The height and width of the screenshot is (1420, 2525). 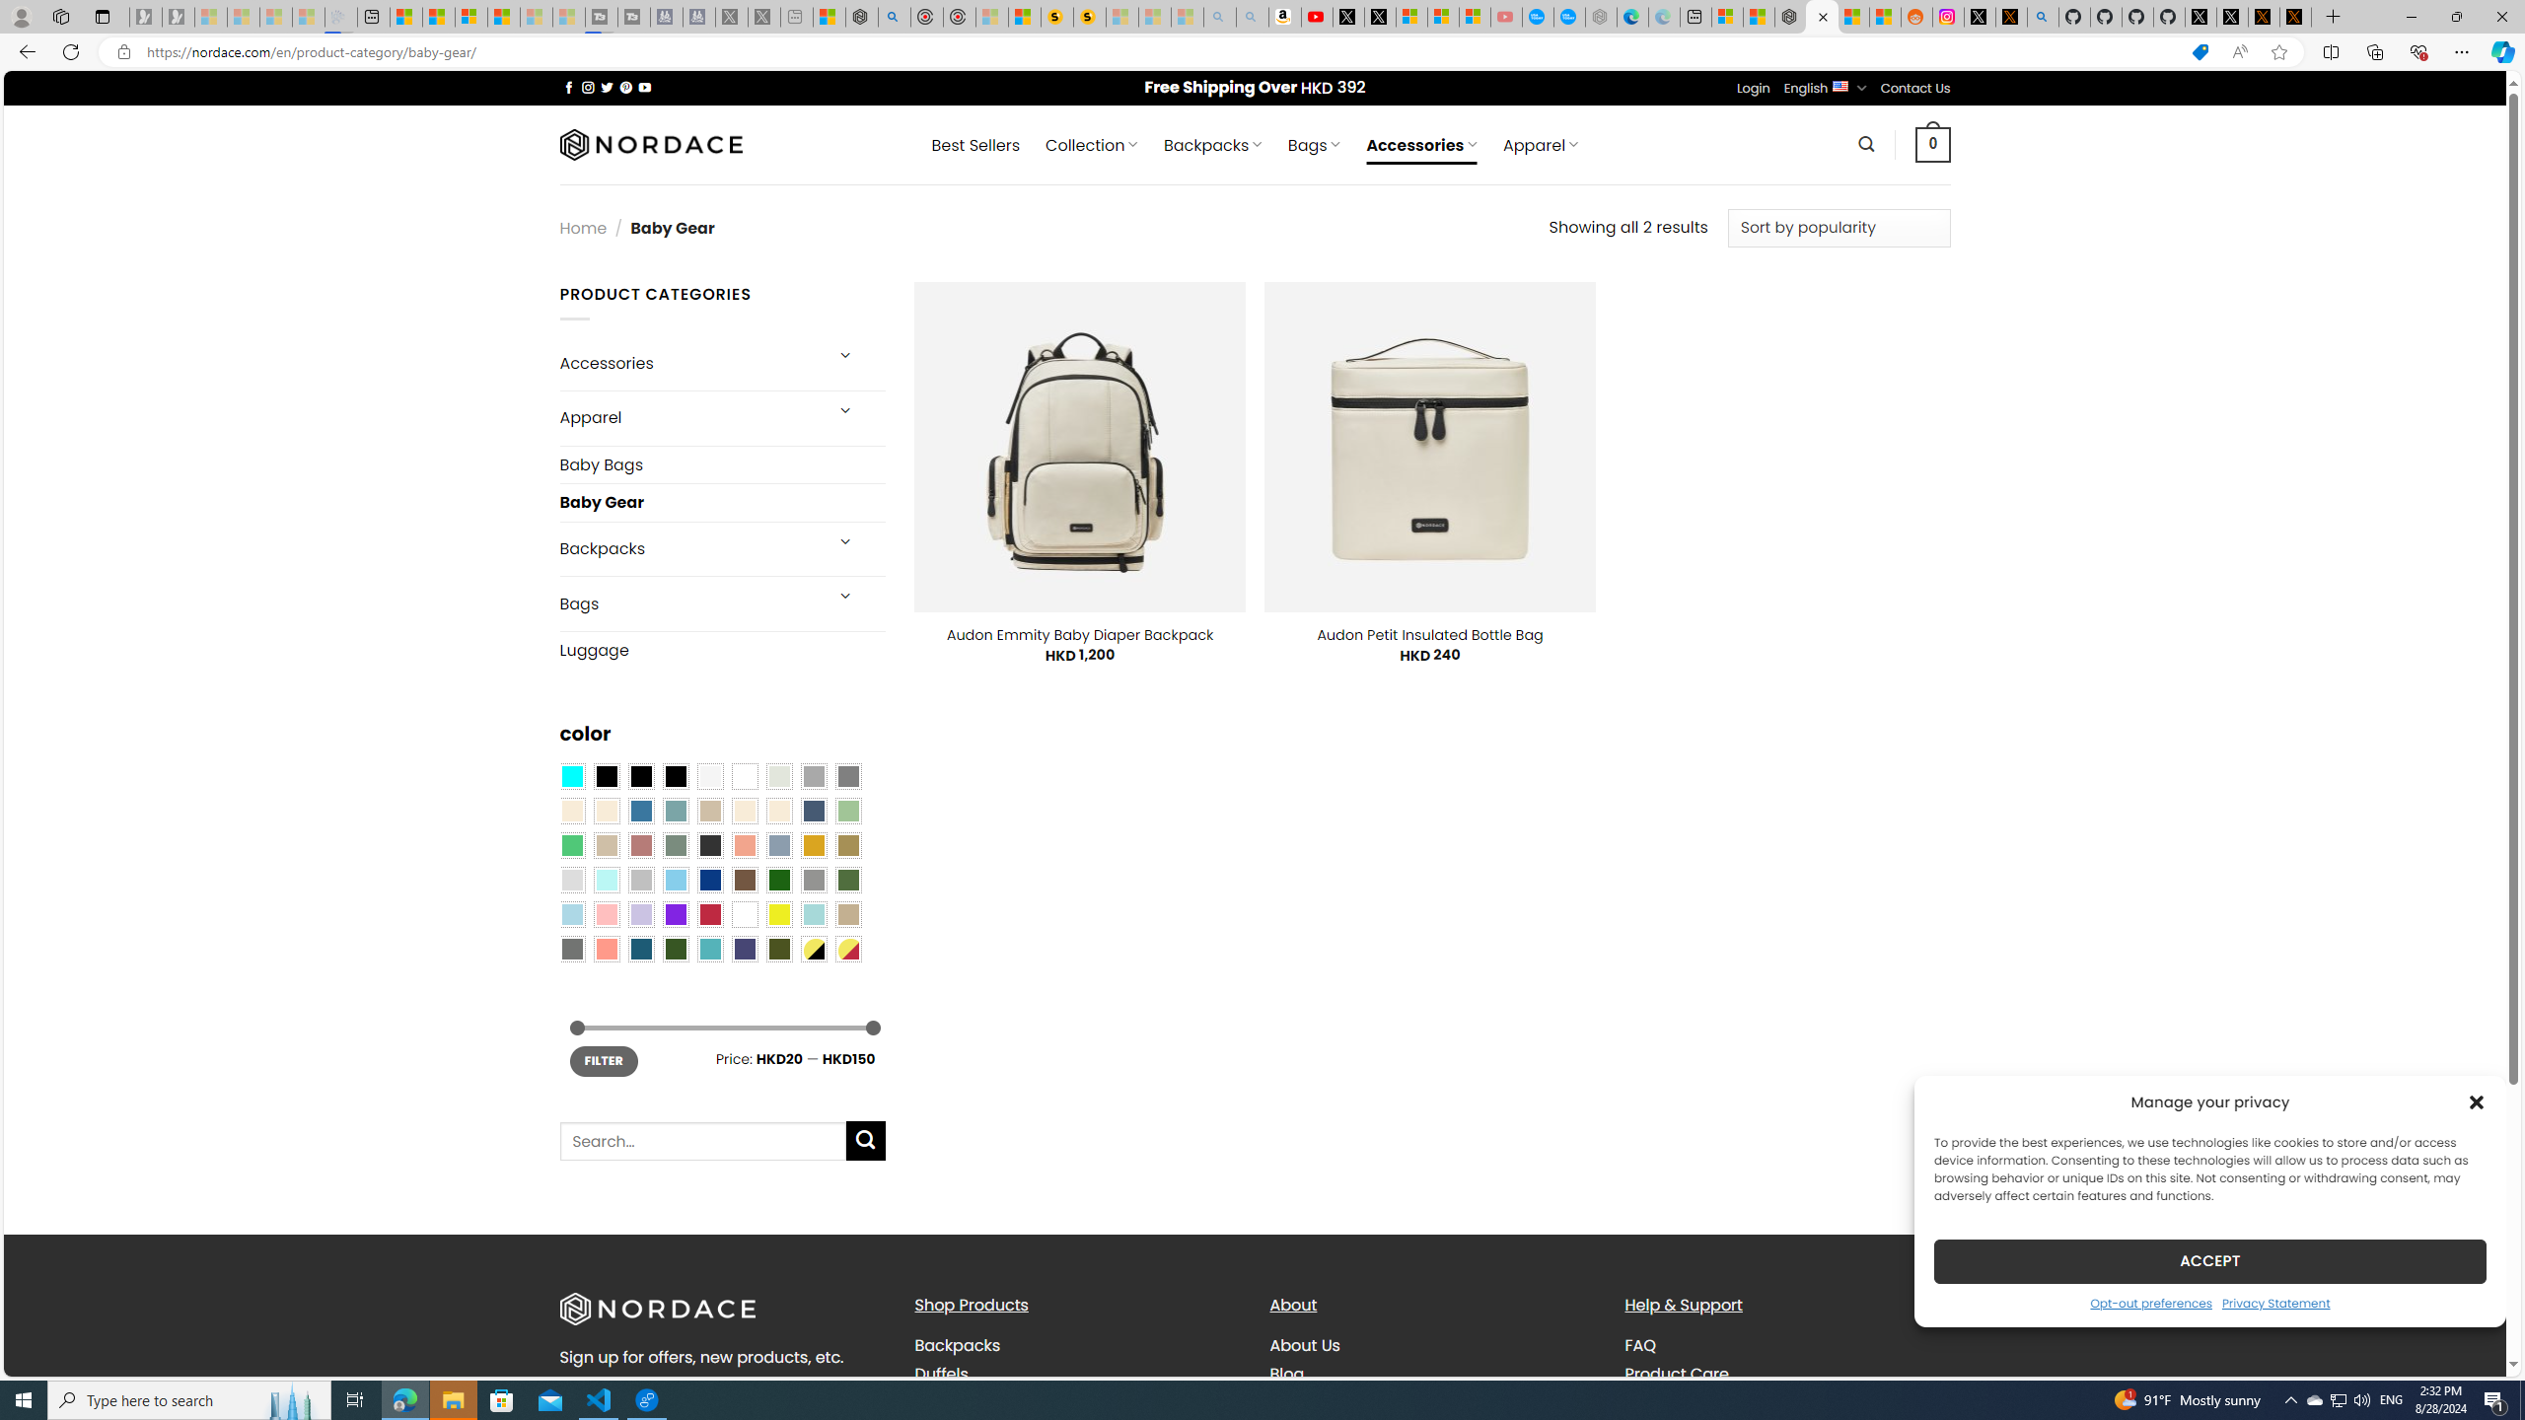 What do you see at coordinates (722, 463) in the screenshot?
I see `Baby Bags` at bounding box center [722, 463].